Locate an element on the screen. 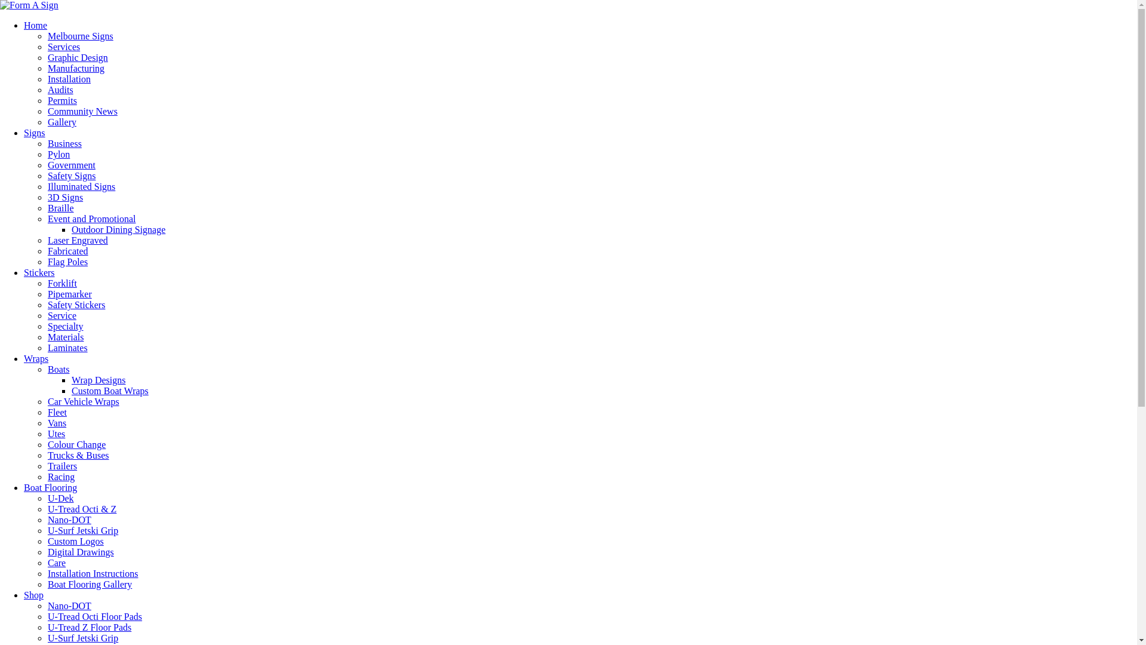 Image resolution: width=1146 pixels, height=645 pixels. Installation Instructions is located at coordinates (93, 573).